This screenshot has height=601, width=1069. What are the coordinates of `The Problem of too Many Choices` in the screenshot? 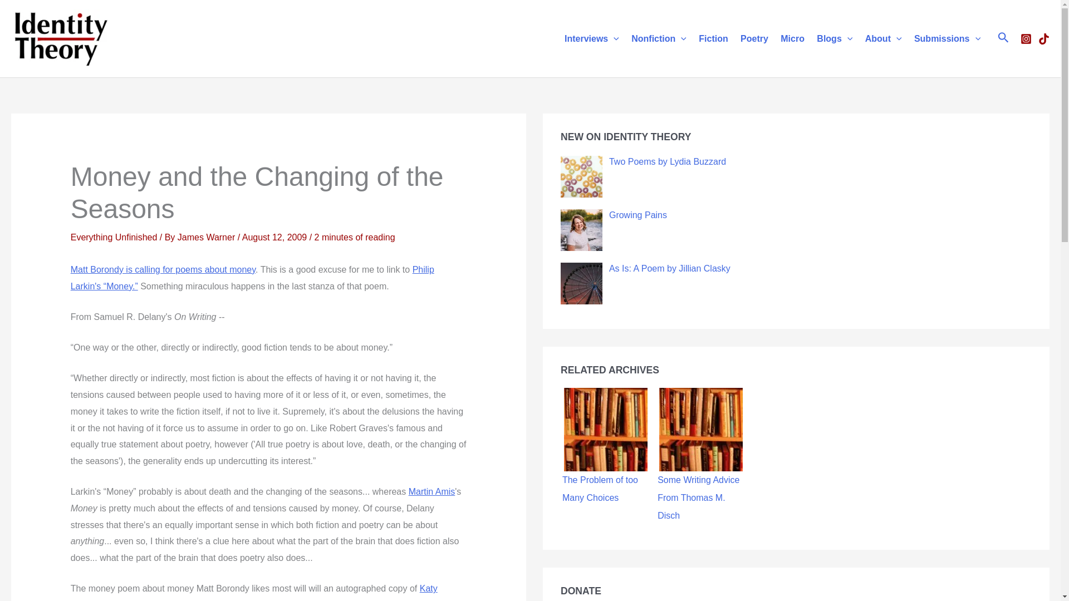 It's located at (606, 429).